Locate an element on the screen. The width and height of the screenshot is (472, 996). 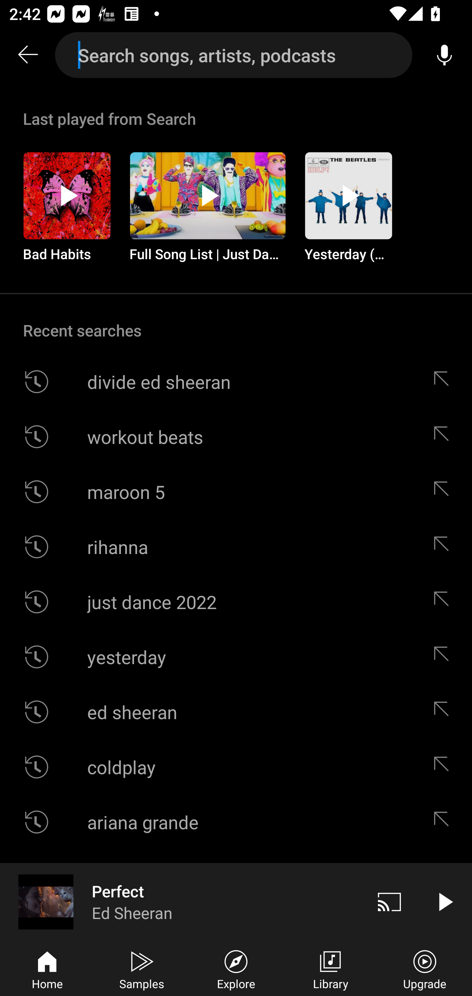
Voice search is located at coordinates (444, 55).